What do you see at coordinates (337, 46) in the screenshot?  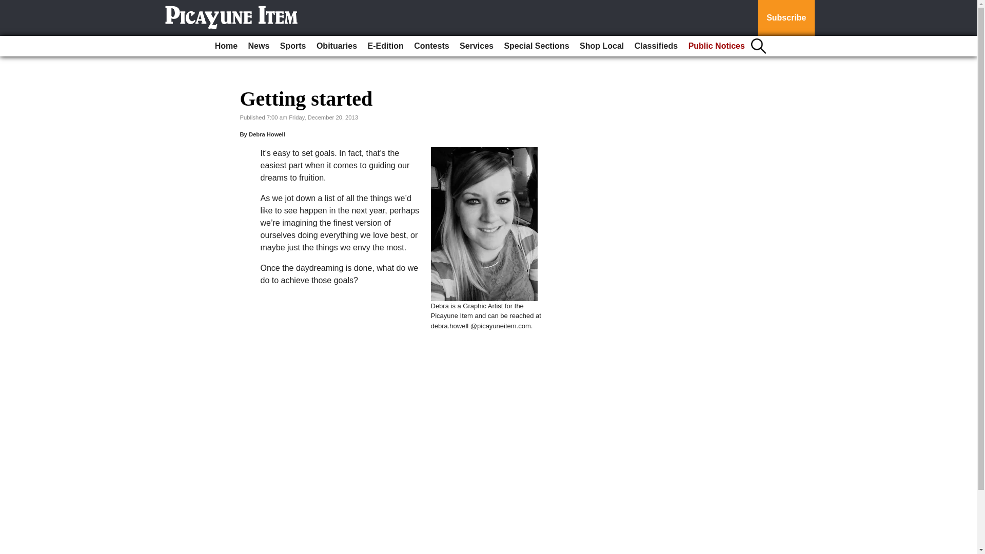 I see `Obituaries` at bounding box center [337, 46].